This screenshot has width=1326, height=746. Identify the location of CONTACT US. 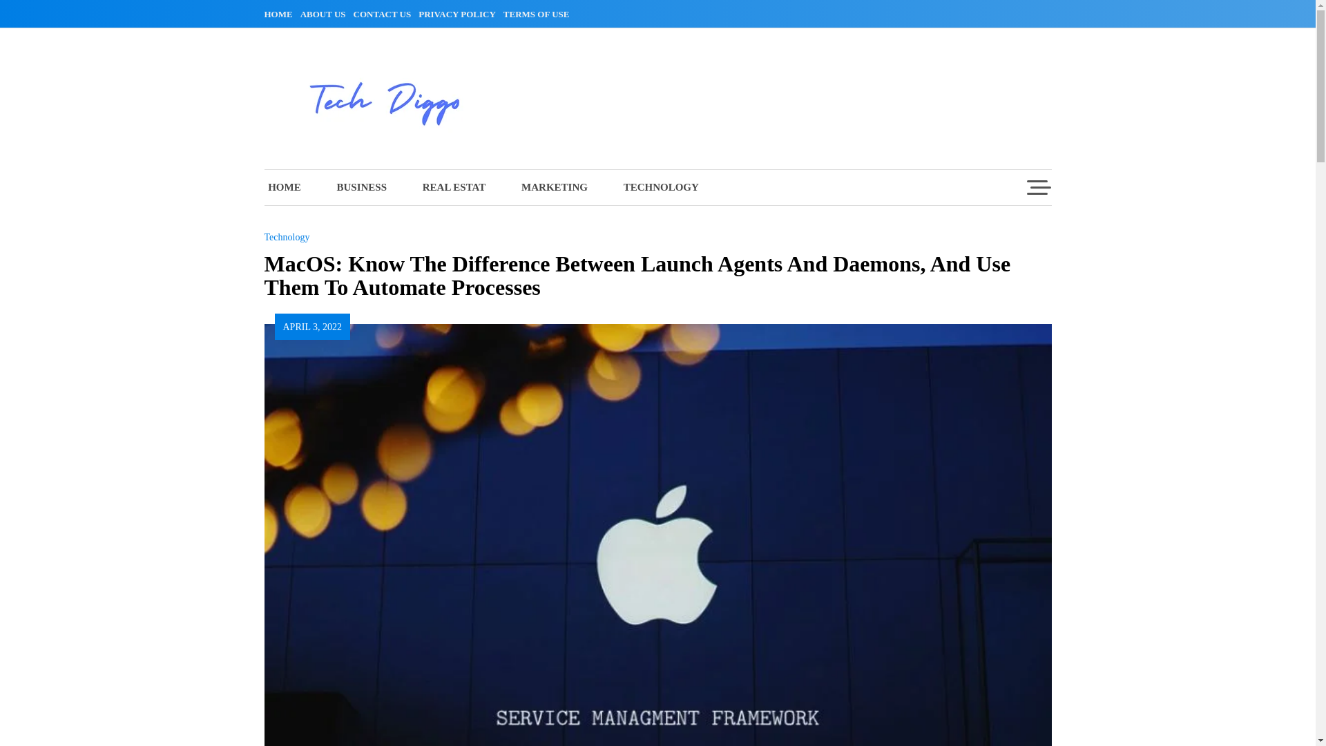
(385, 14).